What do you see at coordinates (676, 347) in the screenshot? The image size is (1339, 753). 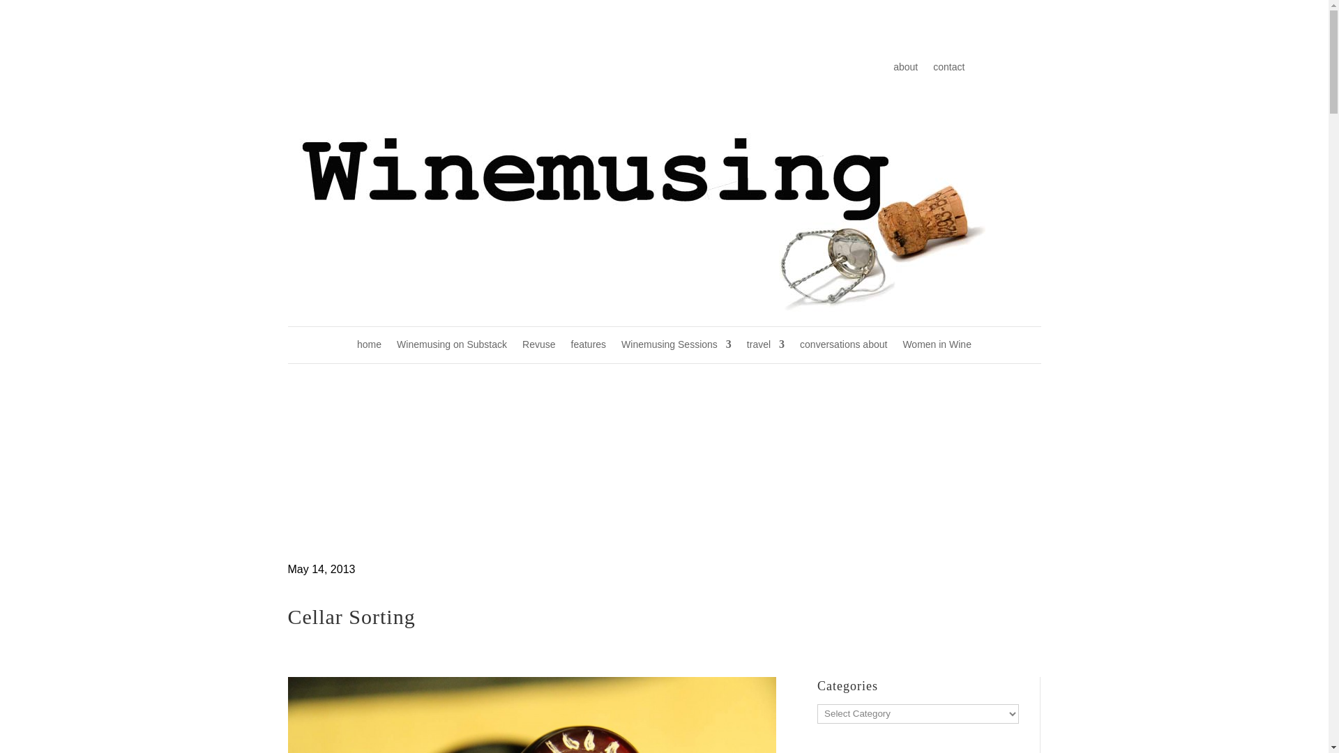 I see `Winemusing Sessions` at bounding box center [676, 347].